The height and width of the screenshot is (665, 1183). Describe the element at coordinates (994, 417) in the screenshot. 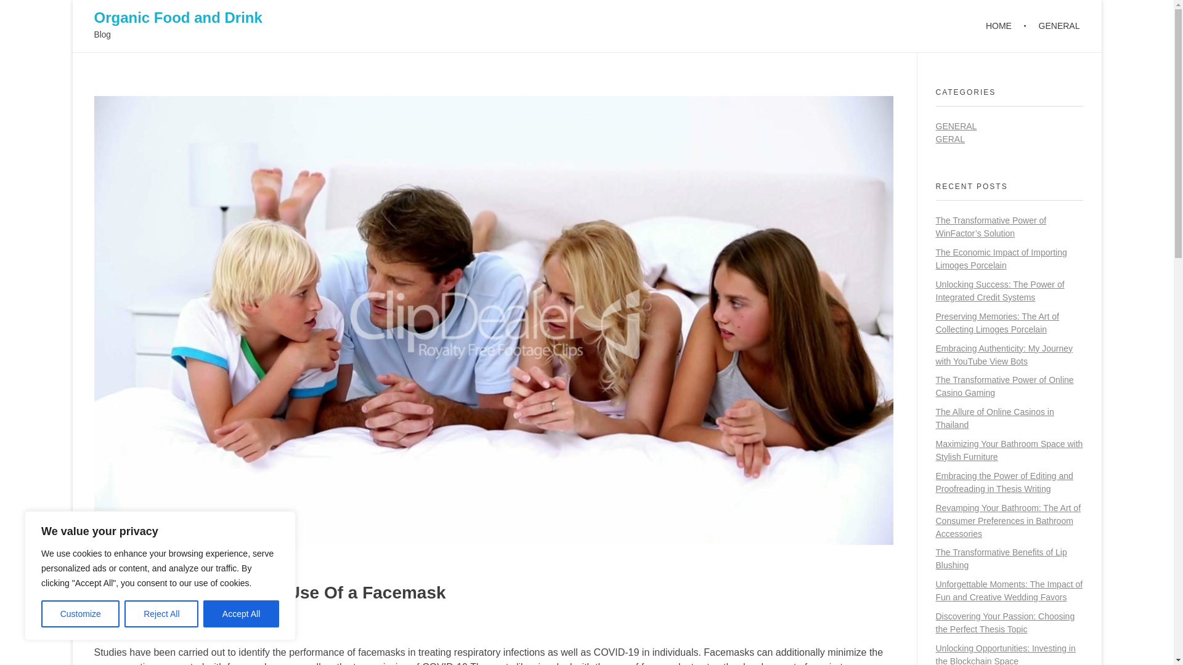

I see `The Allure of Online Casinos in Thailand` at that location.